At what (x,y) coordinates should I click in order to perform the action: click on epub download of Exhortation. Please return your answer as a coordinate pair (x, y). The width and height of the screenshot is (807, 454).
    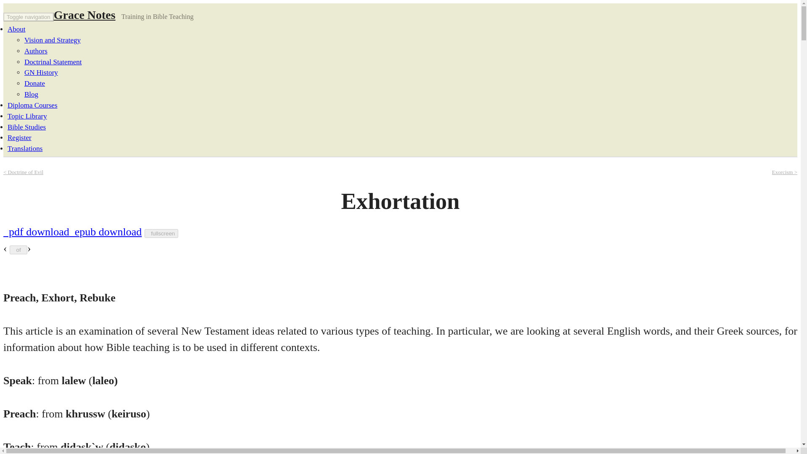
    Looking at the image, I should click on (105, 231).